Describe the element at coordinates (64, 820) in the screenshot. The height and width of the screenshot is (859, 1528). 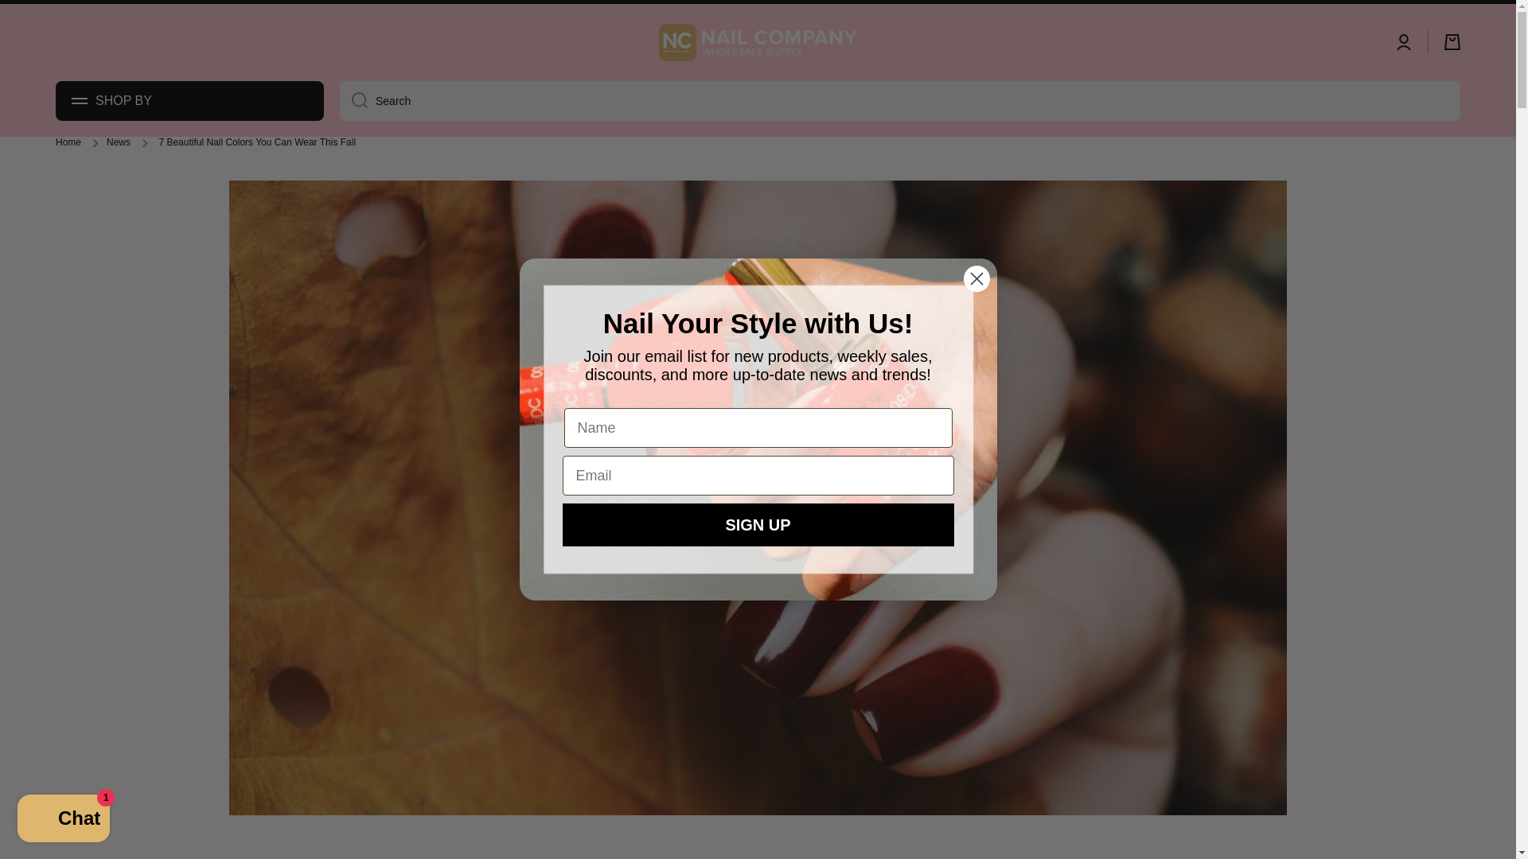
I see `Shopify online store chat` at that location.